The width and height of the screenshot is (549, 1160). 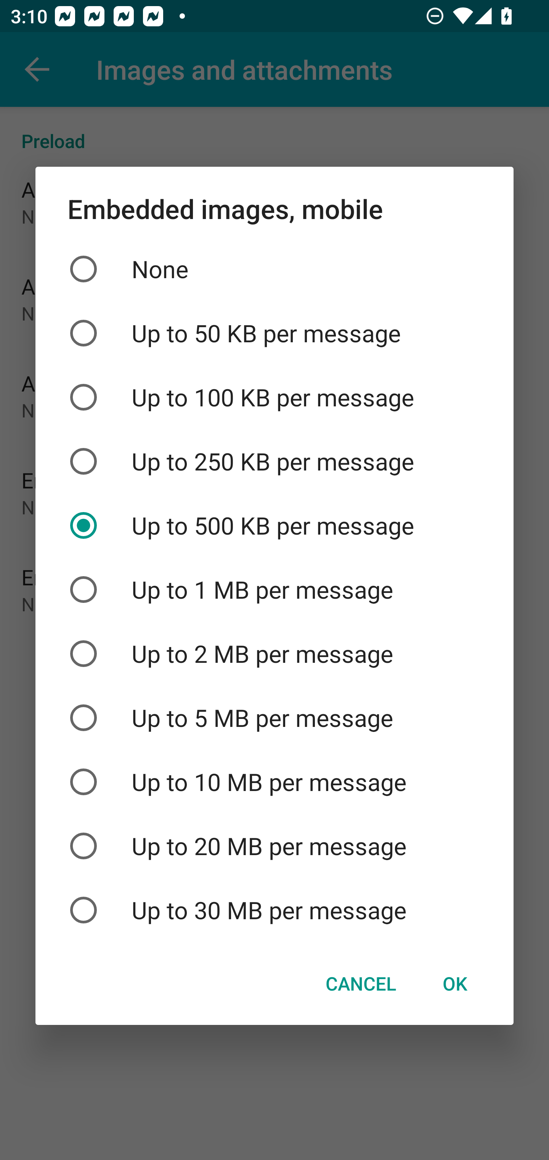 What do you see at coordinates (454, 984) in the screenshot?
I see `OK` at bounding box center [454, 984].